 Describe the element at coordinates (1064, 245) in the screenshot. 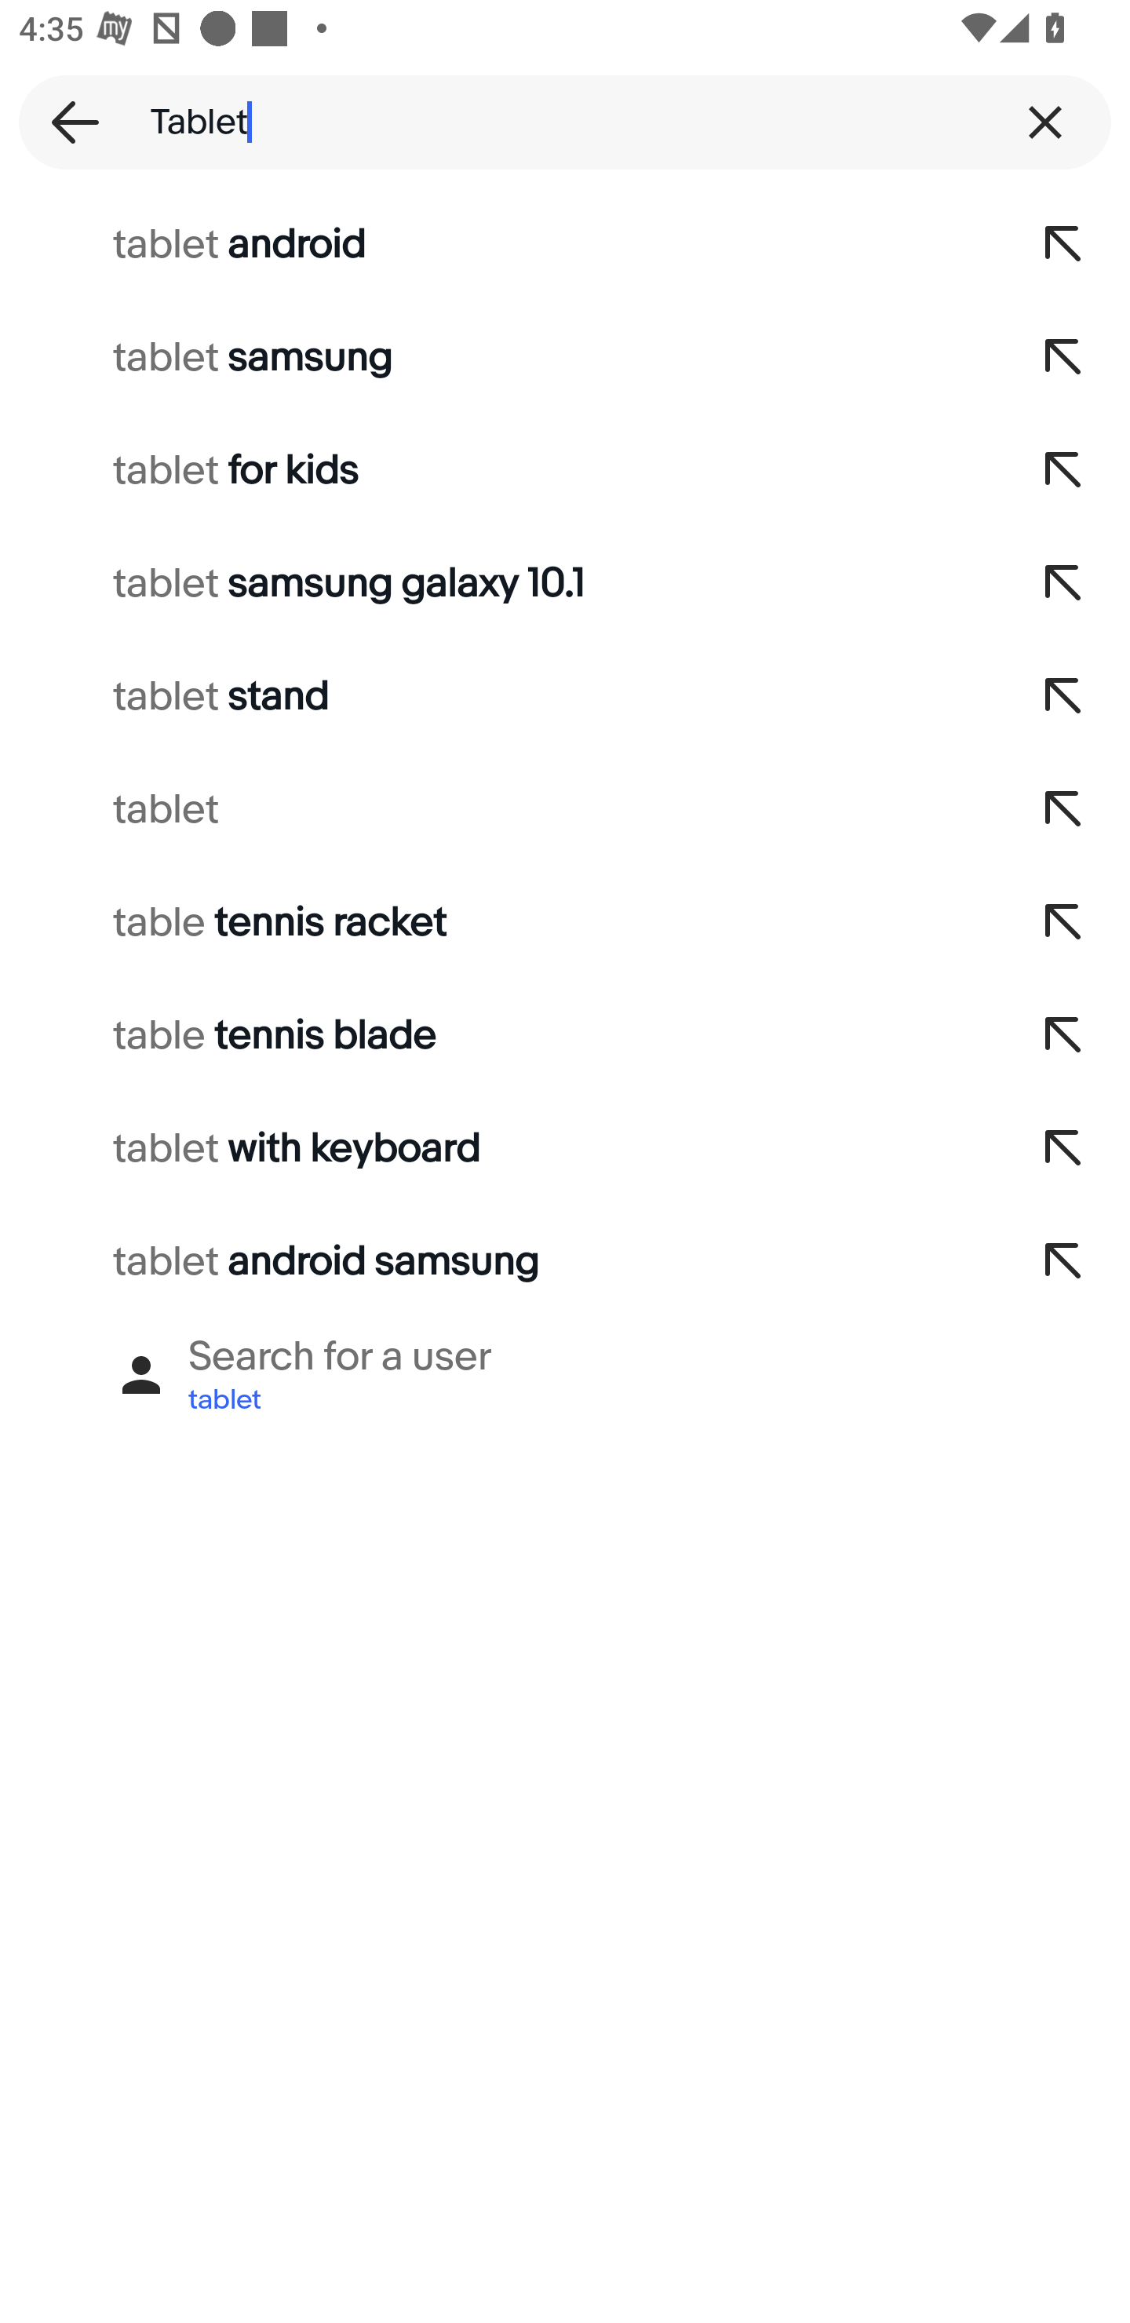

I see `Add to search query,tablet android` at that location.